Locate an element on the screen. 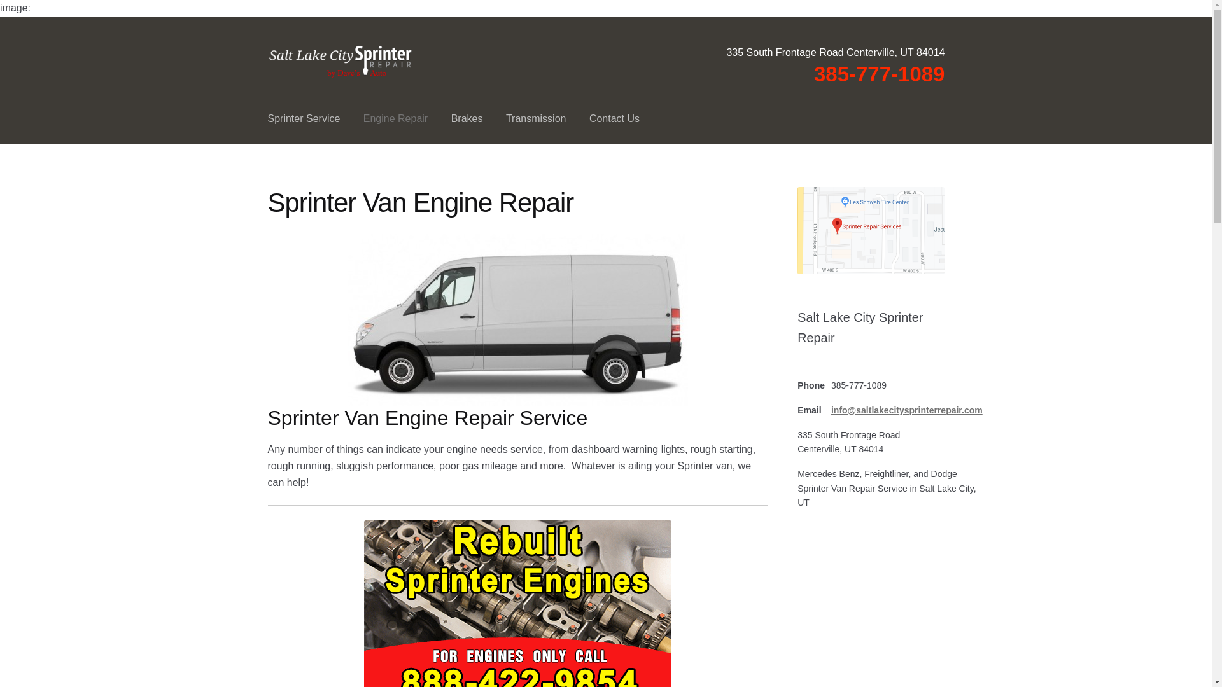 The width and height of the screenshot is (1222, 687). Contact Us is located at coordinates (615, 118).